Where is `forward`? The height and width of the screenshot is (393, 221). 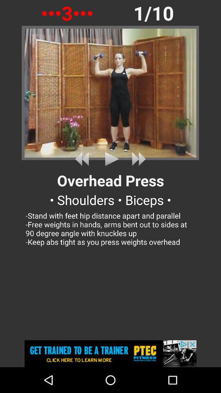
forward is located at coordinates (137, 159).